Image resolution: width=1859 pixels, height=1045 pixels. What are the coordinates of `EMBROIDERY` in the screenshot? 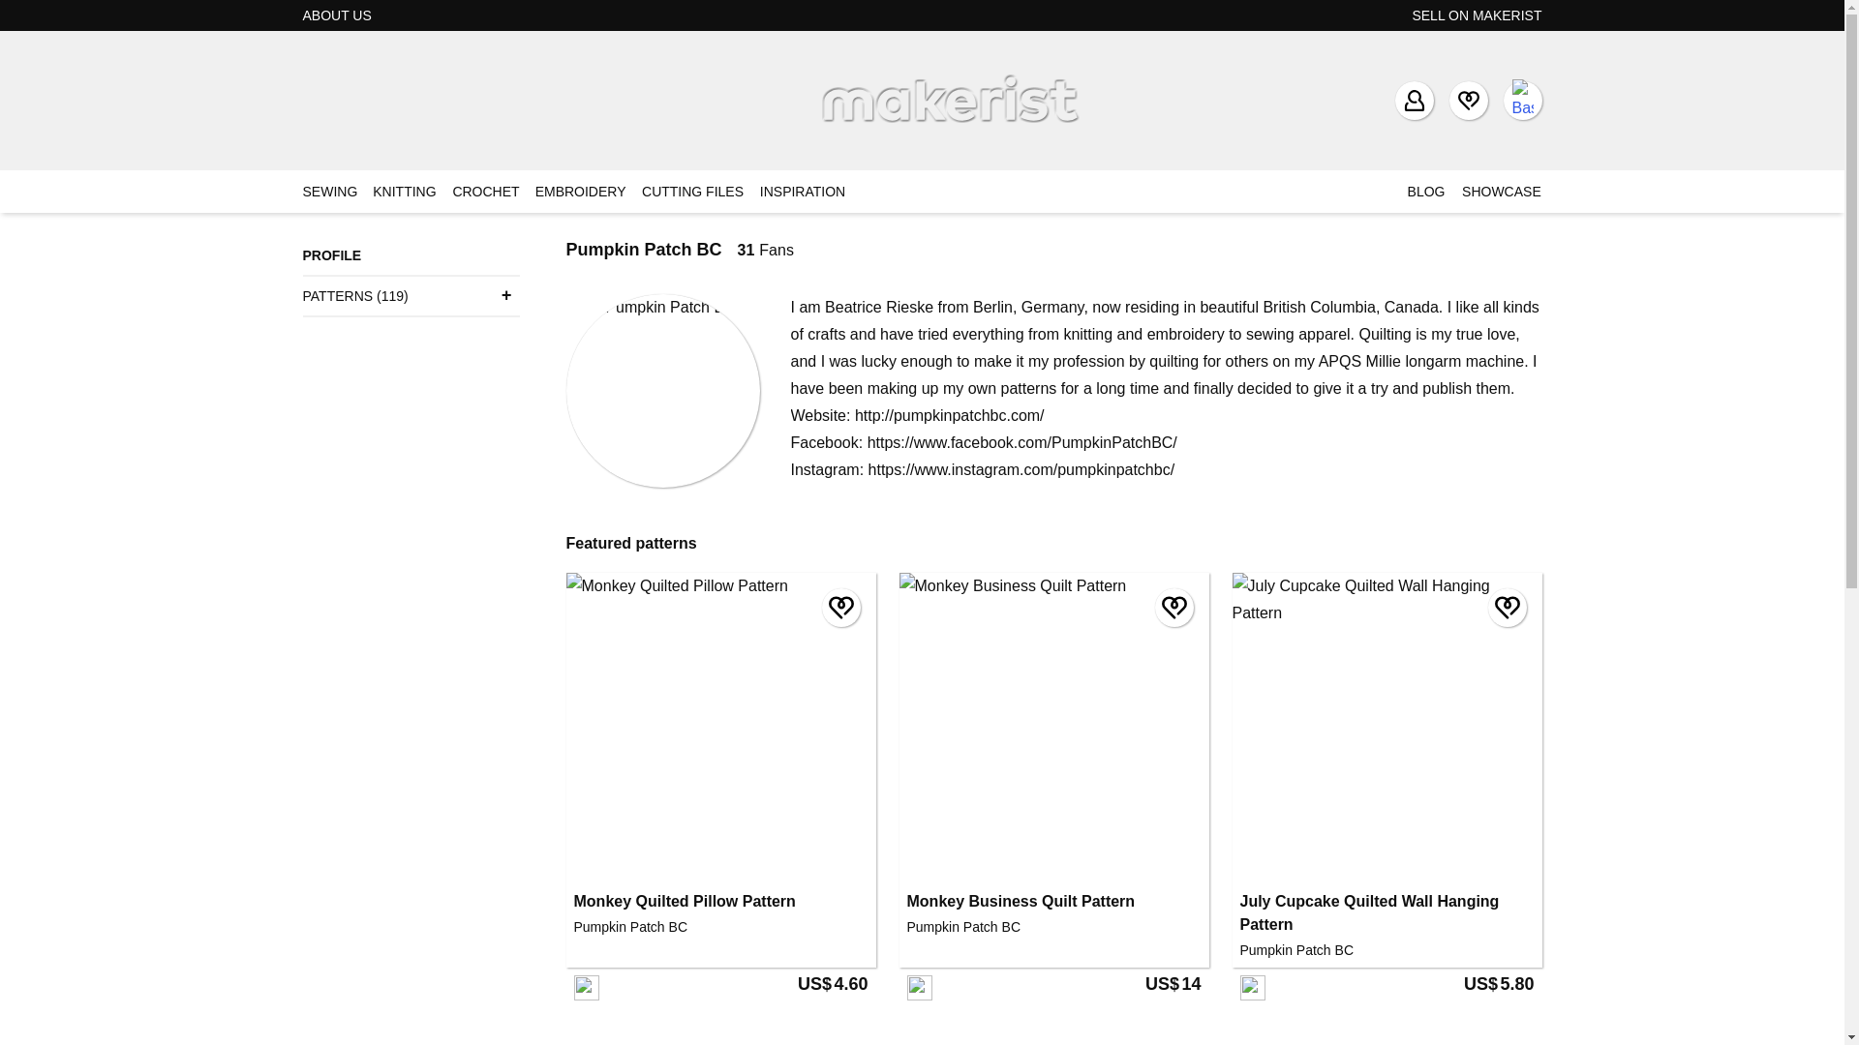 It's located at (581, 192).